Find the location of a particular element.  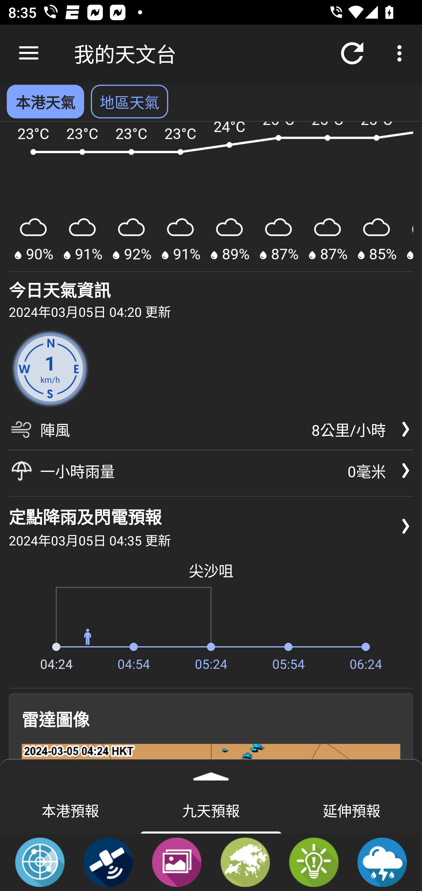

更多選項 is located at coordinates (401, 53).